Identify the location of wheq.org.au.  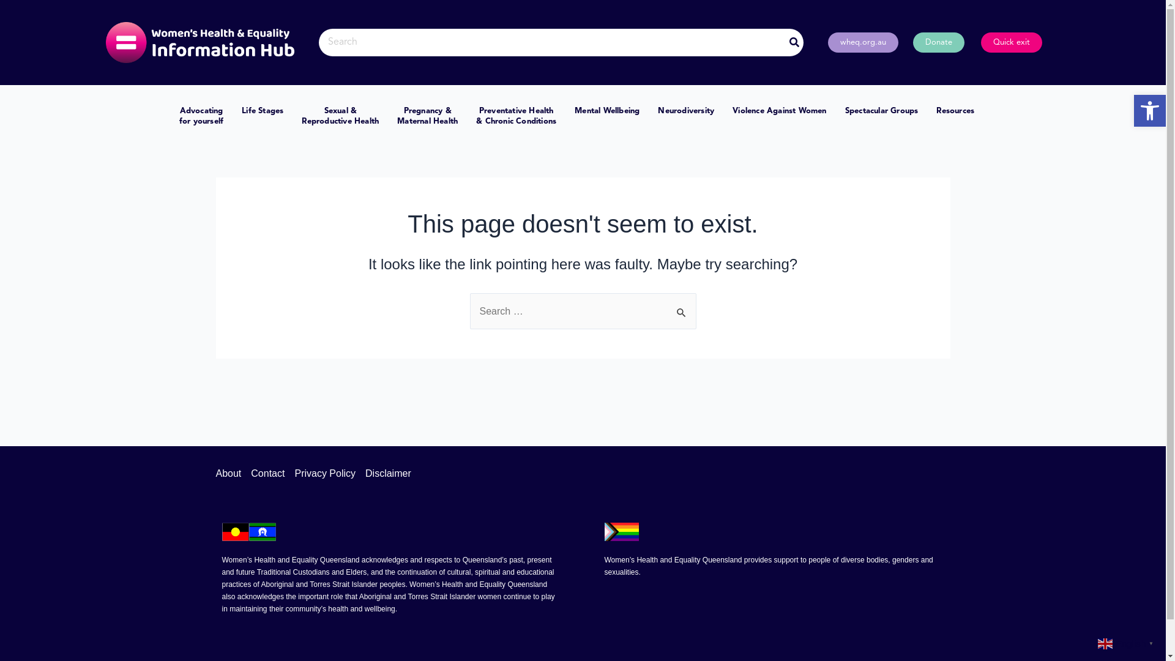
(863, 43).